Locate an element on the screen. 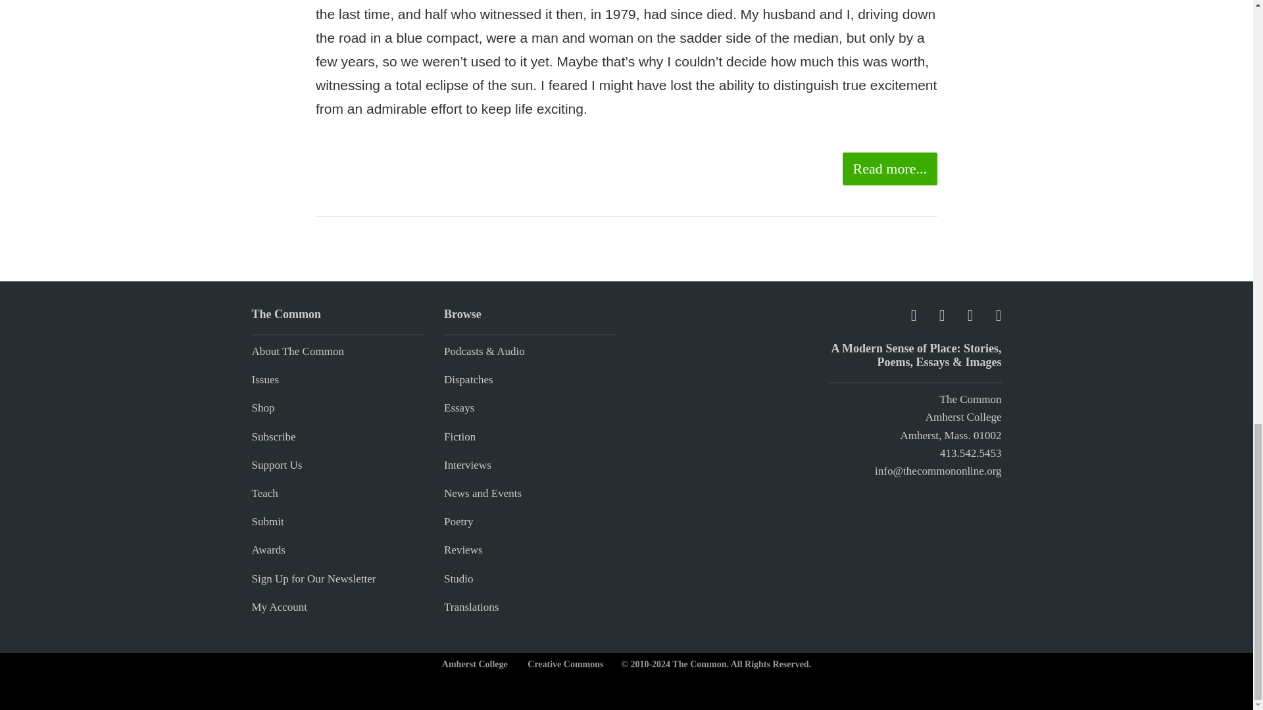 This screenshot has width=1263, height=710. Teach is located at coordinates (264, 493).